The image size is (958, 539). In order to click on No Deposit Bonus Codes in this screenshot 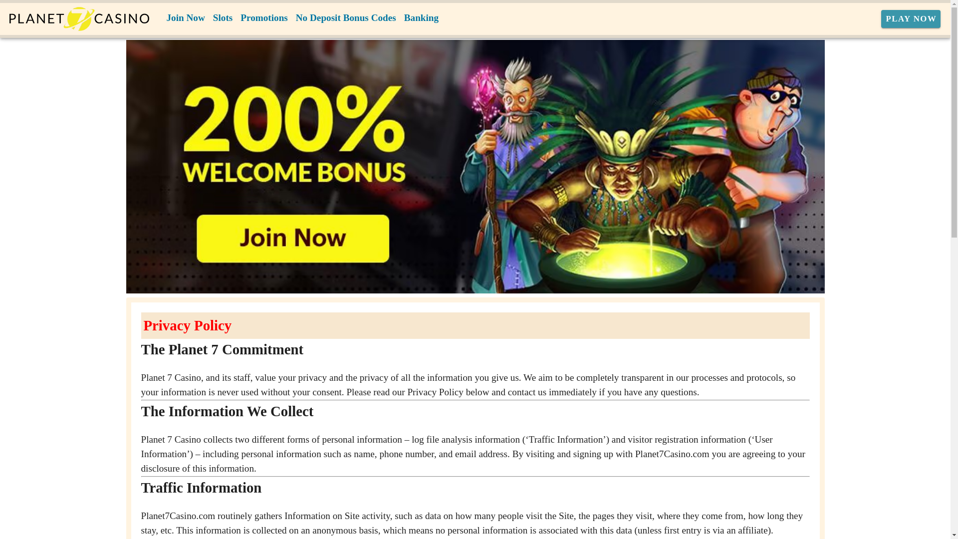, I will do `click(346, 18)`.